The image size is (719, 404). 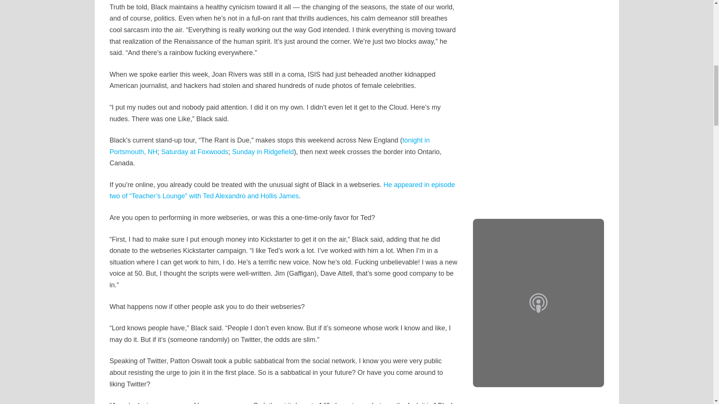 What do you see at coordinates (263, 152) in the screenshot?
I see `Sunday in Ridgefield` at bounding box center [263, 152].